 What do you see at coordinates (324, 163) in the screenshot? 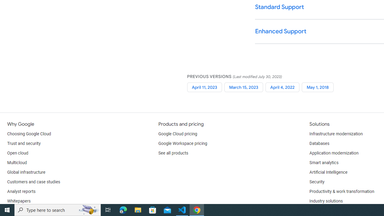
I see `Smart analytics` at bounding box center [324, 163].